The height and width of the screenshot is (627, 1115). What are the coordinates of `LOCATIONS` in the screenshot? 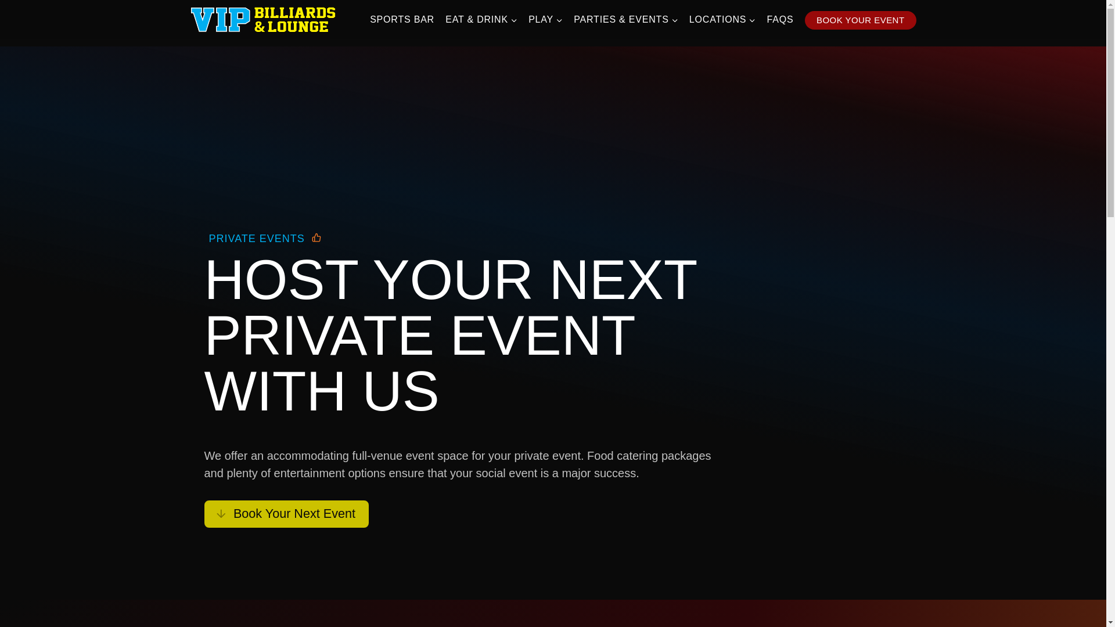 It's located at (722, 19).